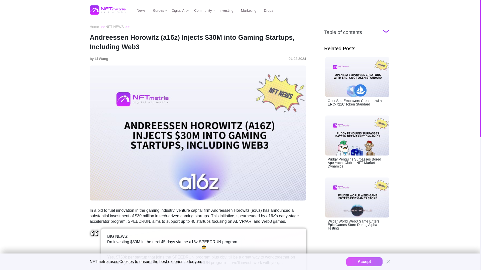  I want to click on NFT NEWS, so click(114, 26).